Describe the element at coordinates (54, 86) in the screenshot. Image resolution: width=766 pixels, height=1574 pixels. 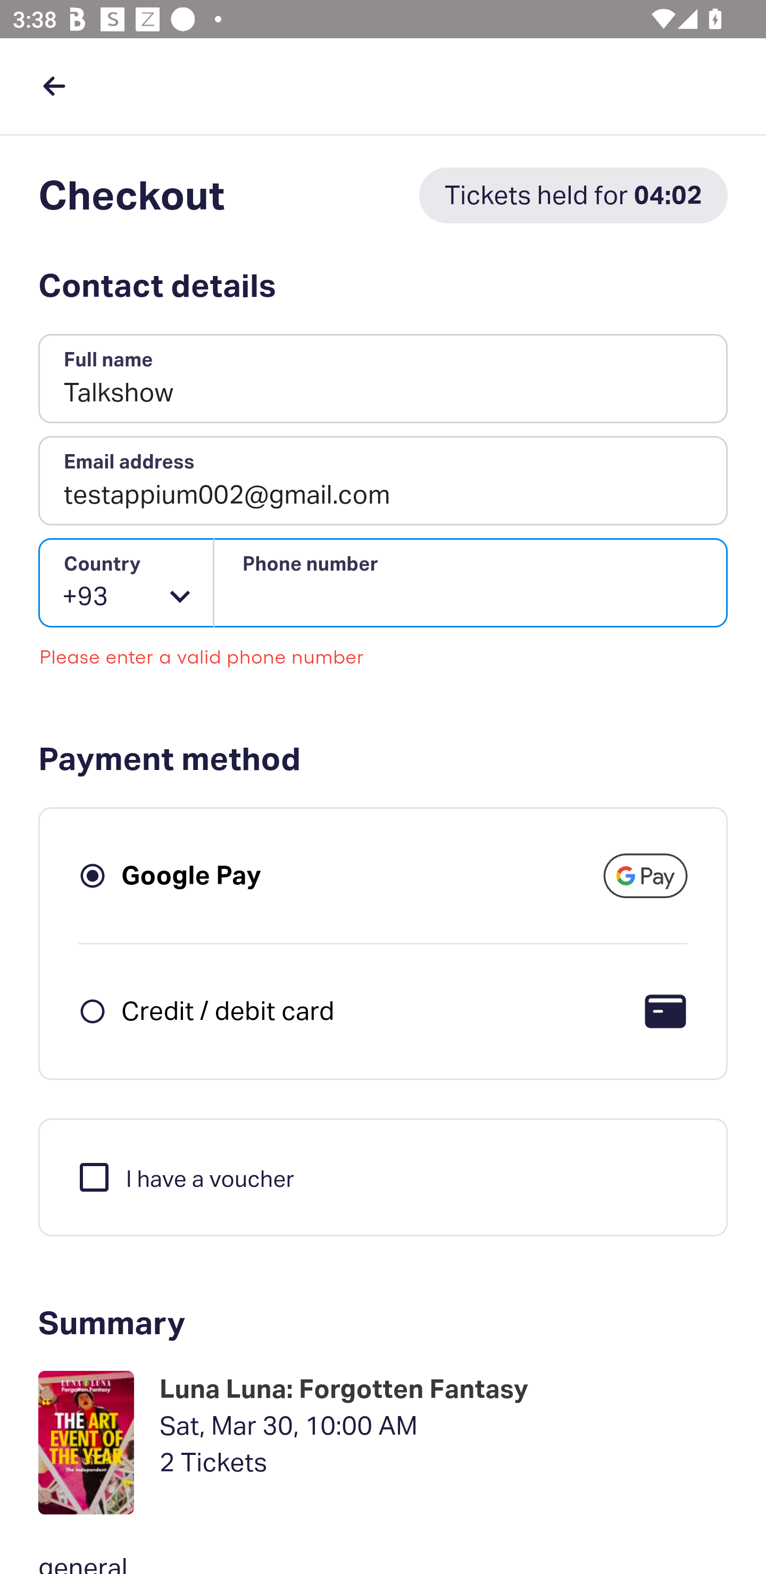
I see `back button` at that location.